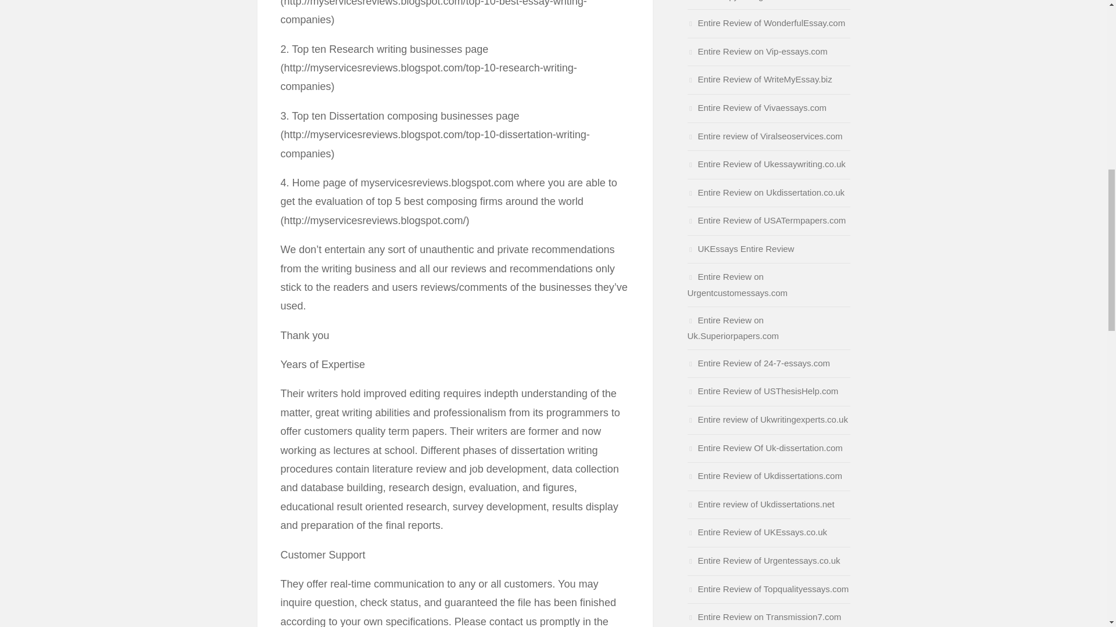 This screenshot has height=627, width=1116. What do you see at coordinates (766, 220) in the screenshot?
I see `Entire Review of USATermpapers.com` at bounding box center [766, 220].